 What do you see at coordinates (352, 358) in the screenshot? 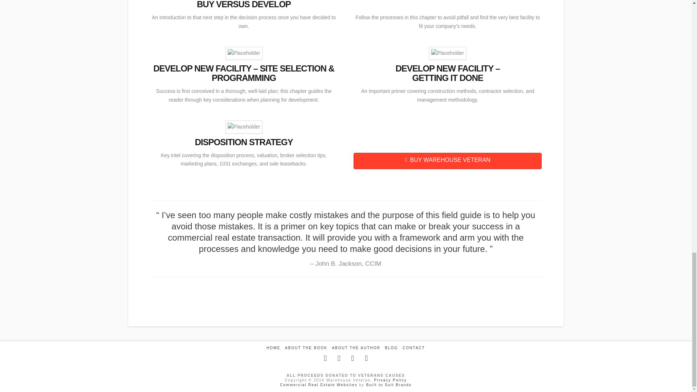
I see `YouTube` at bounding box center [352, 358].